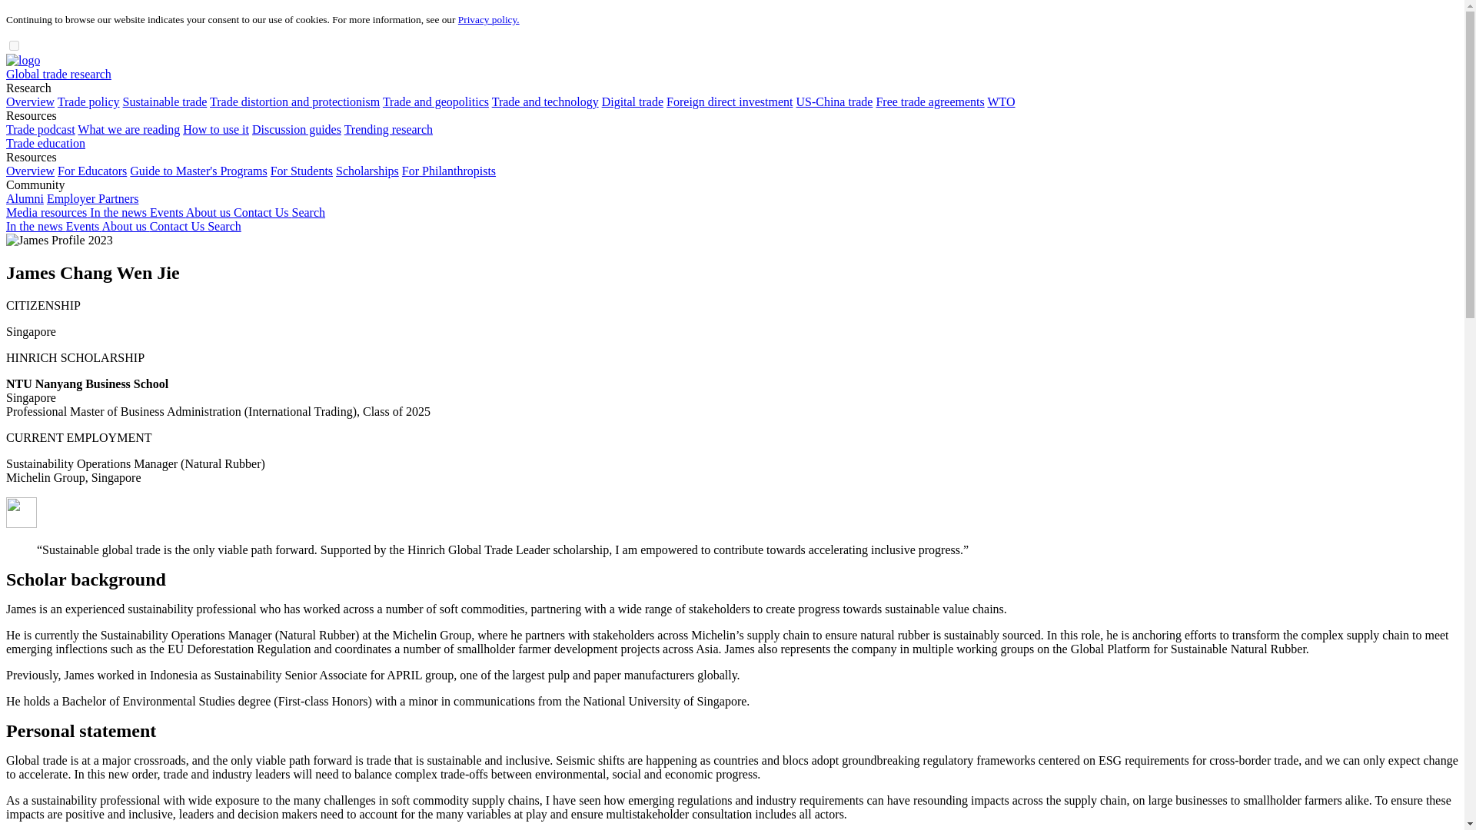  What do you see at coordinates (367, 171) in the screenshot?
I see `Scholarships` at bounding box center [367, 171].